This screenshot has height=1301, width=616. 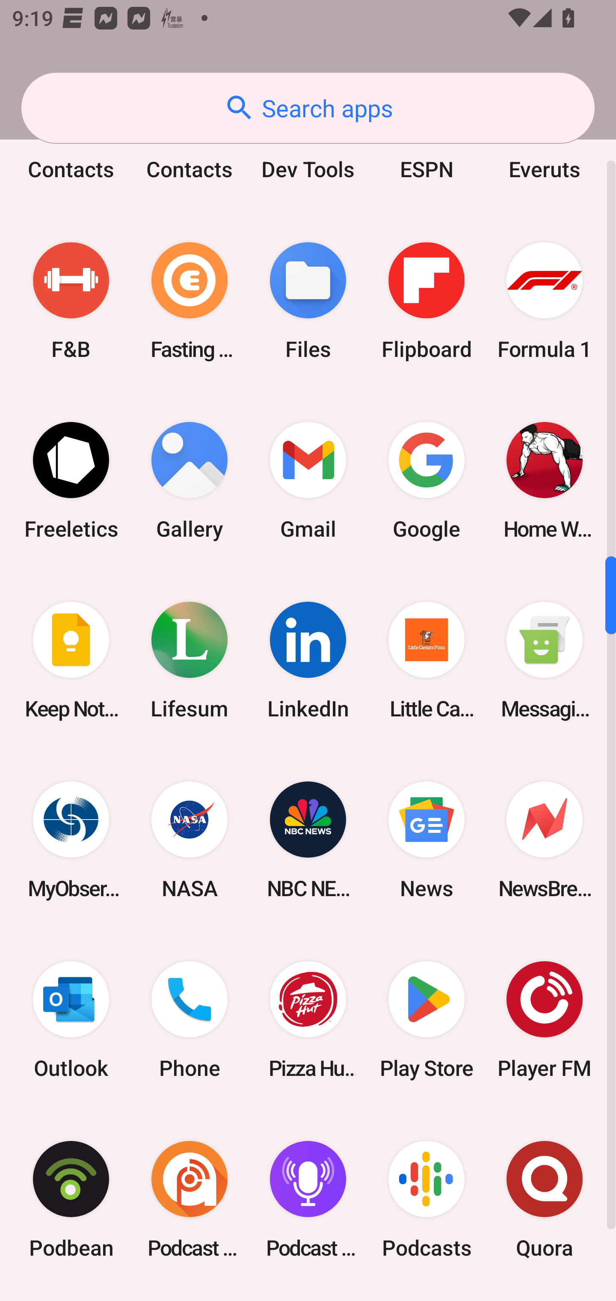 What do you see at coordinates (426, 300) in the screenshot?
I see `Flipboard` at bounding box center [426, 300].